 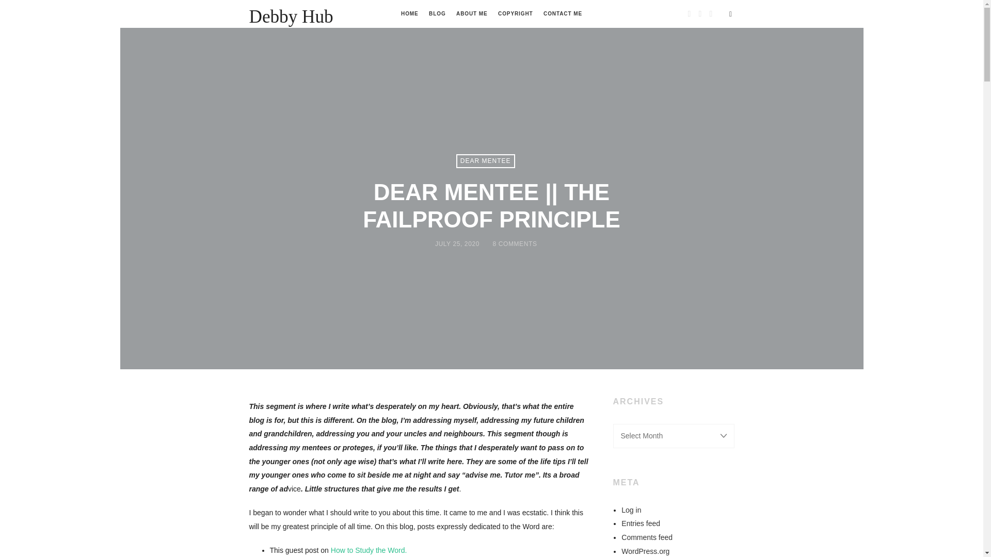 What do you see at coordinates (485, 161) in the screenshot?
I see `DEAR MENTEE` at bounding box center [485, 161].